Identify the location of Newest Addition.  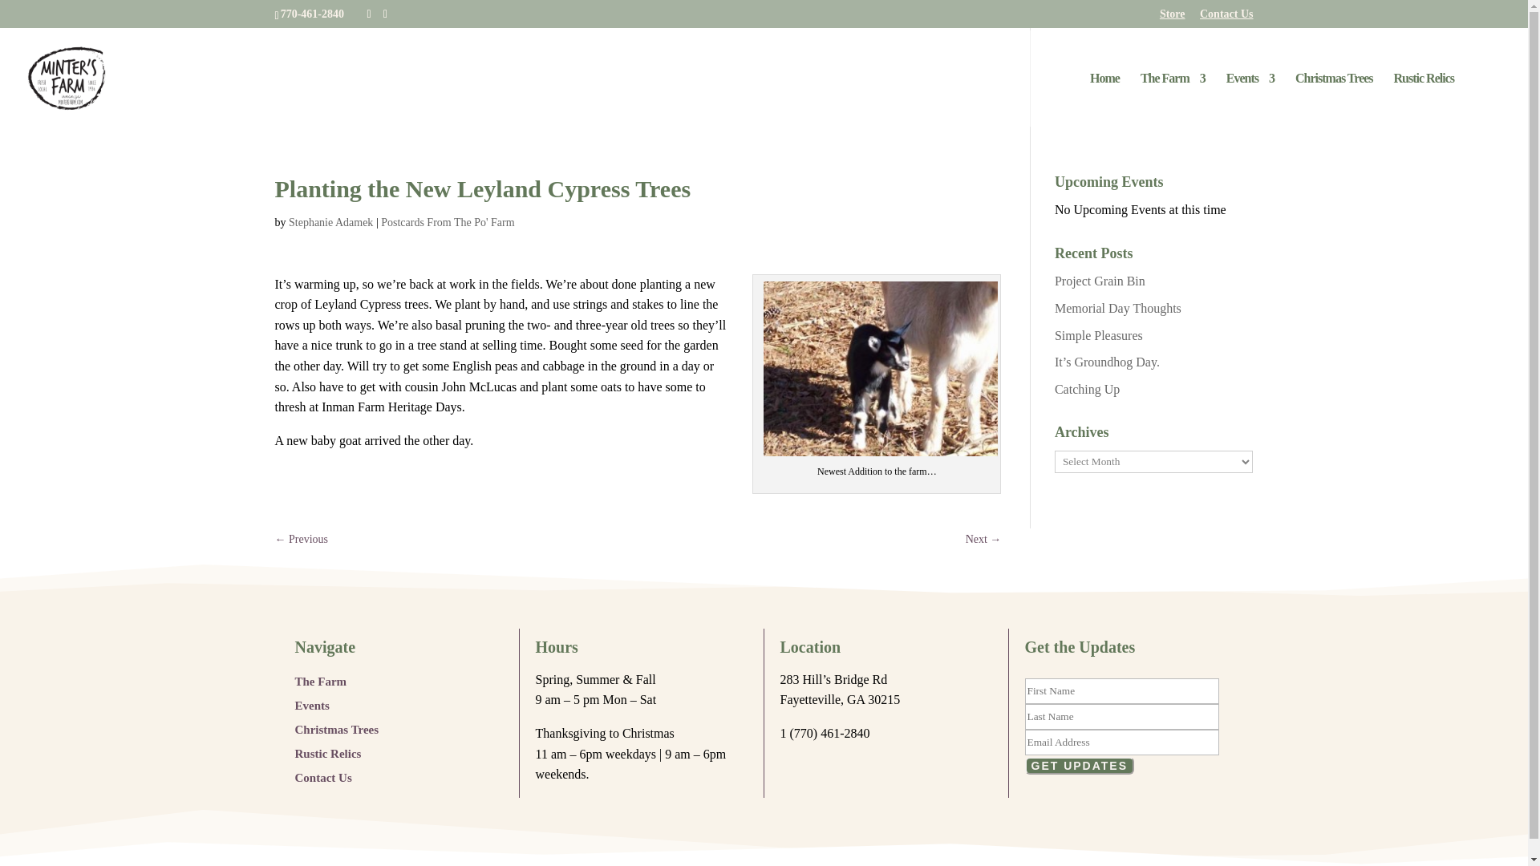
(881, 369).